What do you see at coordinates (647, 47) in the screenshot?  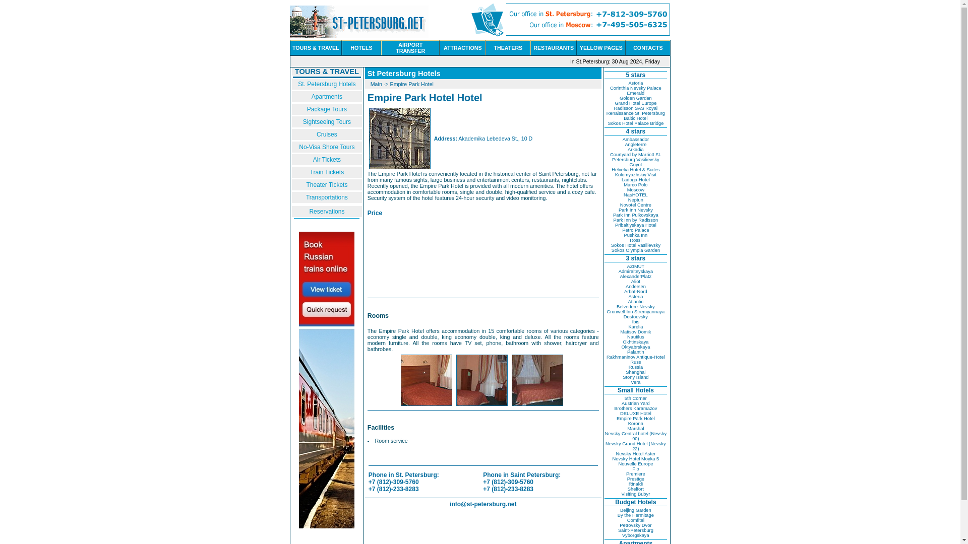 I see `CONTACTS` at bounding box center [647, 47].